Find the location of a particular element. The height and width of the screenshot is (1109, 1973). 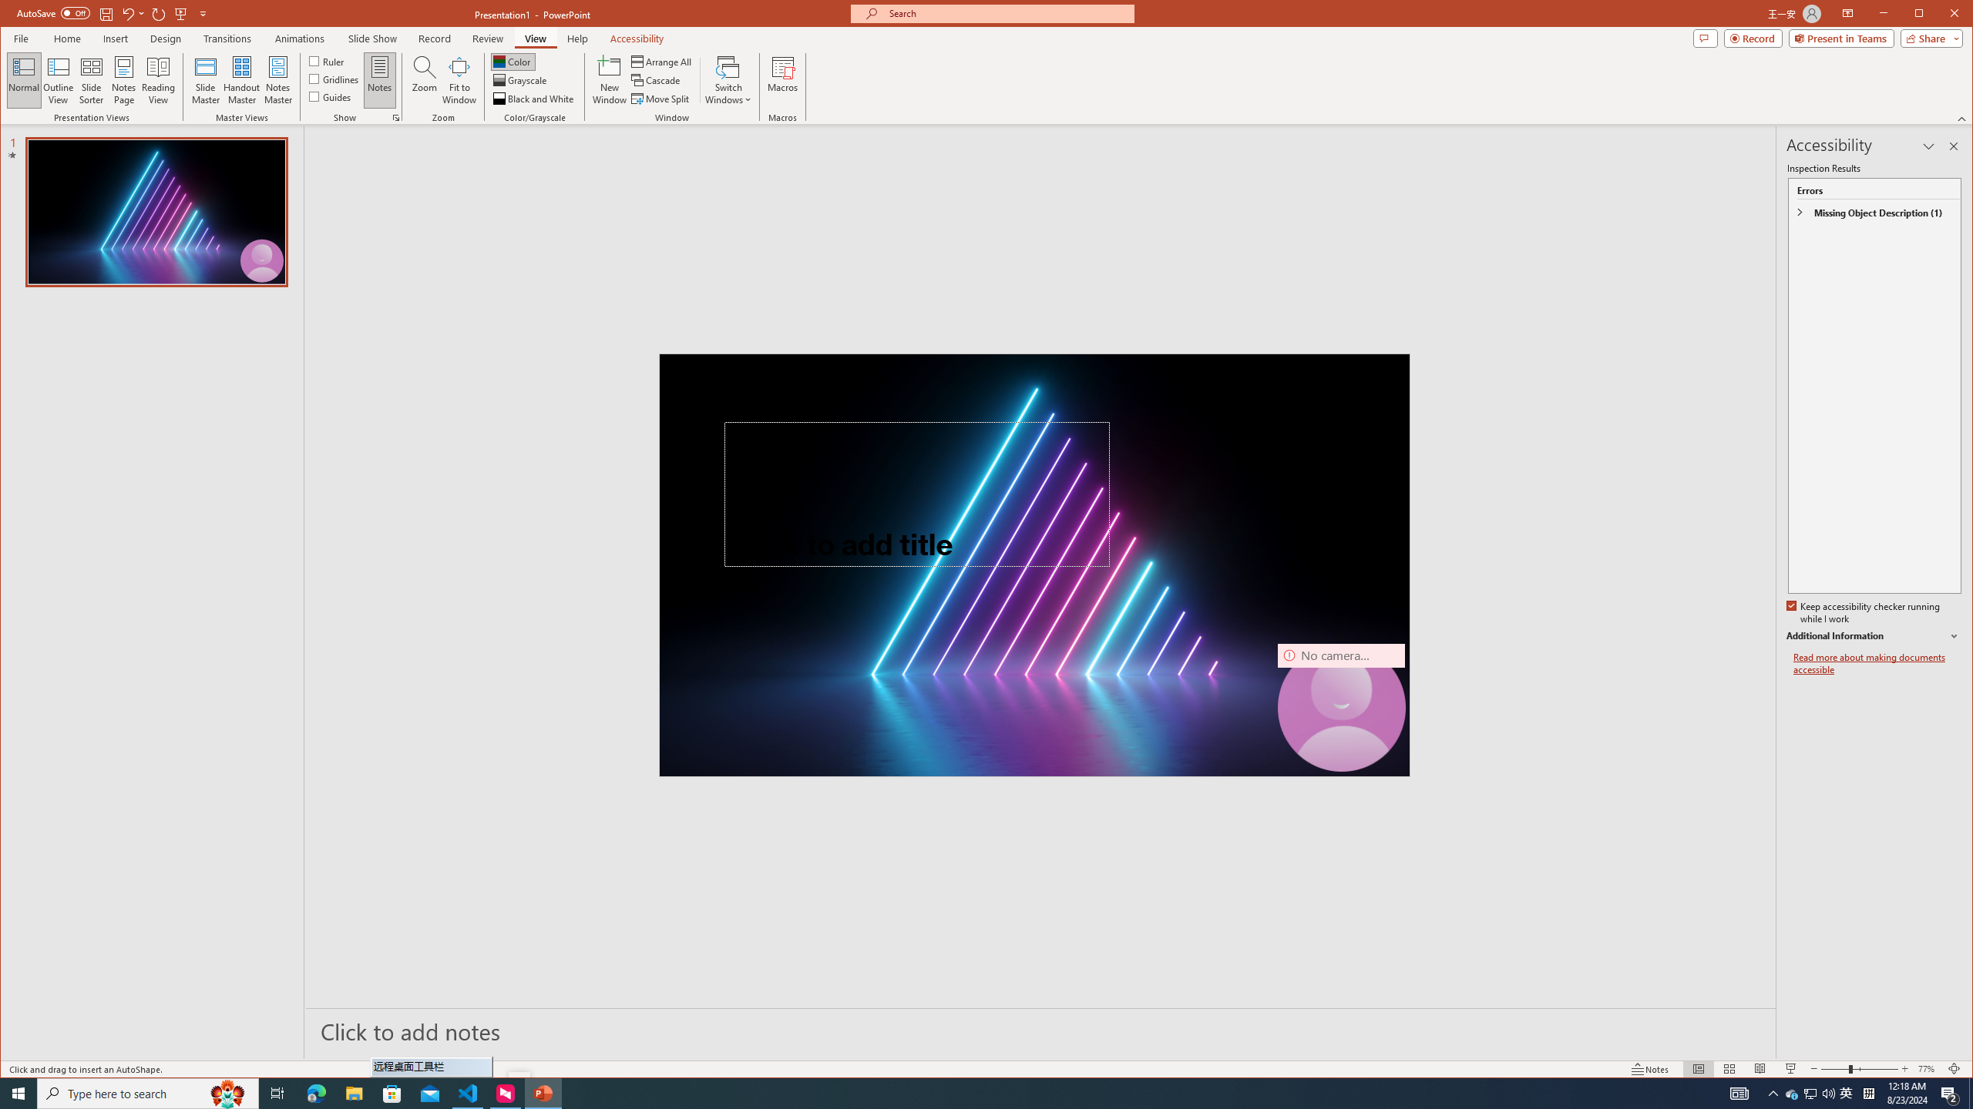

Slide Master is located at coordinates (205, 80).